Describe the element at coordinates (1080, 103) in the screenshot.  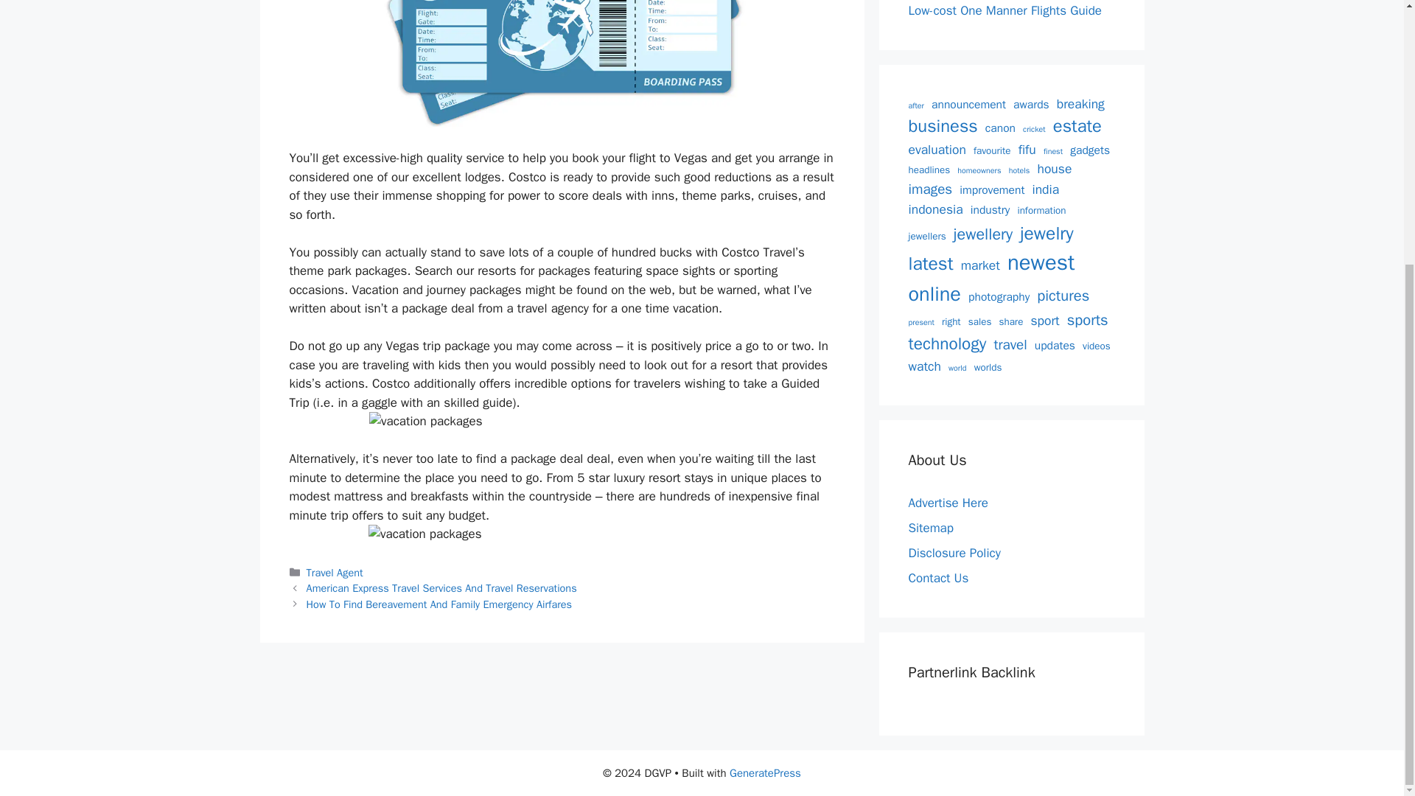
I see `breaking` at that location.